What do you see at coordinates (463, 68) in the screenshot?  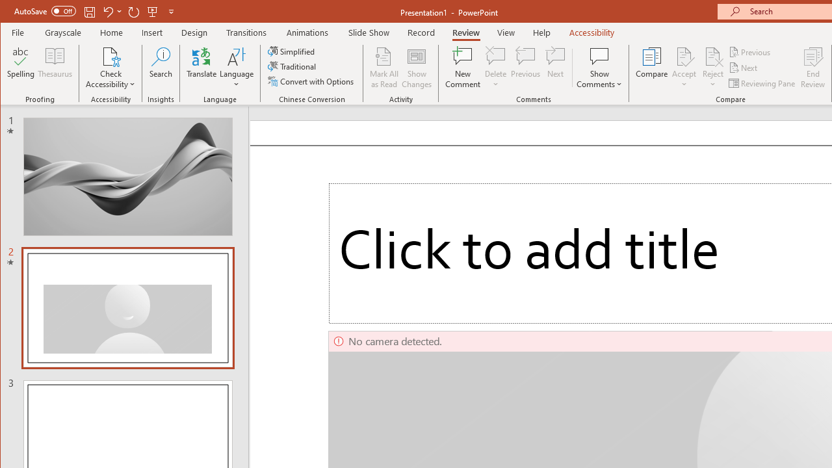 I see `New Comment` at bounding box center [463, 68].